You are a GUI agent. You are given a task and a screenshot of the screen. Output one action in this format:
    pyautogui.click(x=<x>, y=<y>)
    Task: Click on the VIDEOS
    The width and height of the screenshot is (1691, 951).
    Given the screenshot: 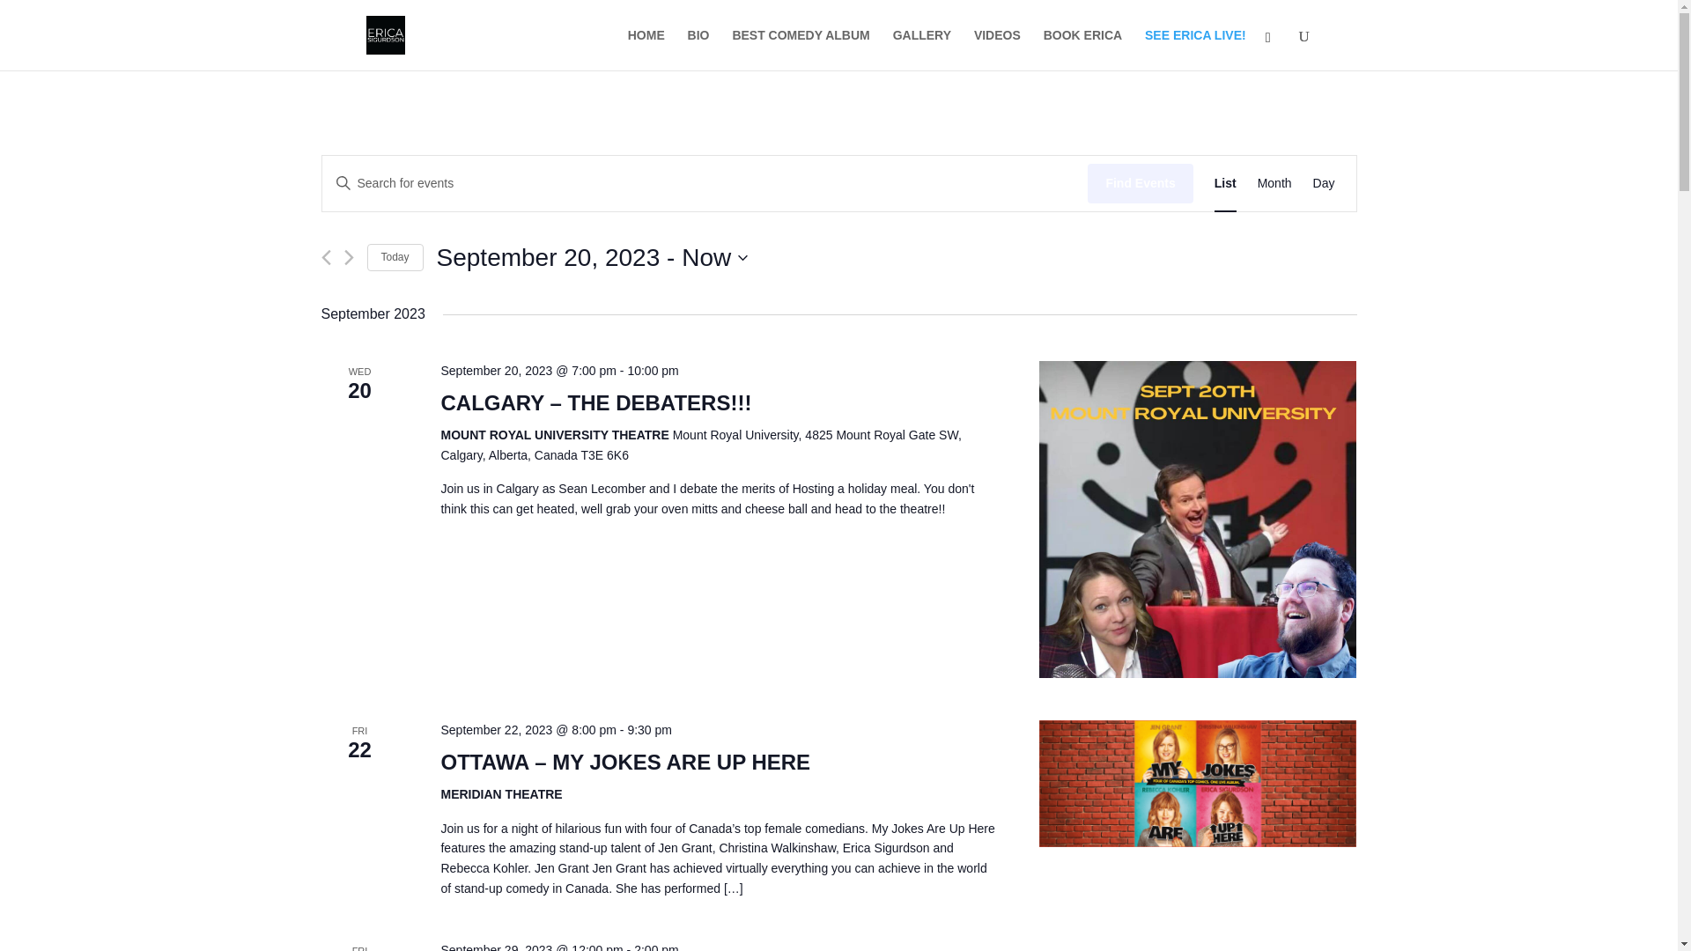 What is the action you would take?
    pyautogui.click(x=997, y=49)
    